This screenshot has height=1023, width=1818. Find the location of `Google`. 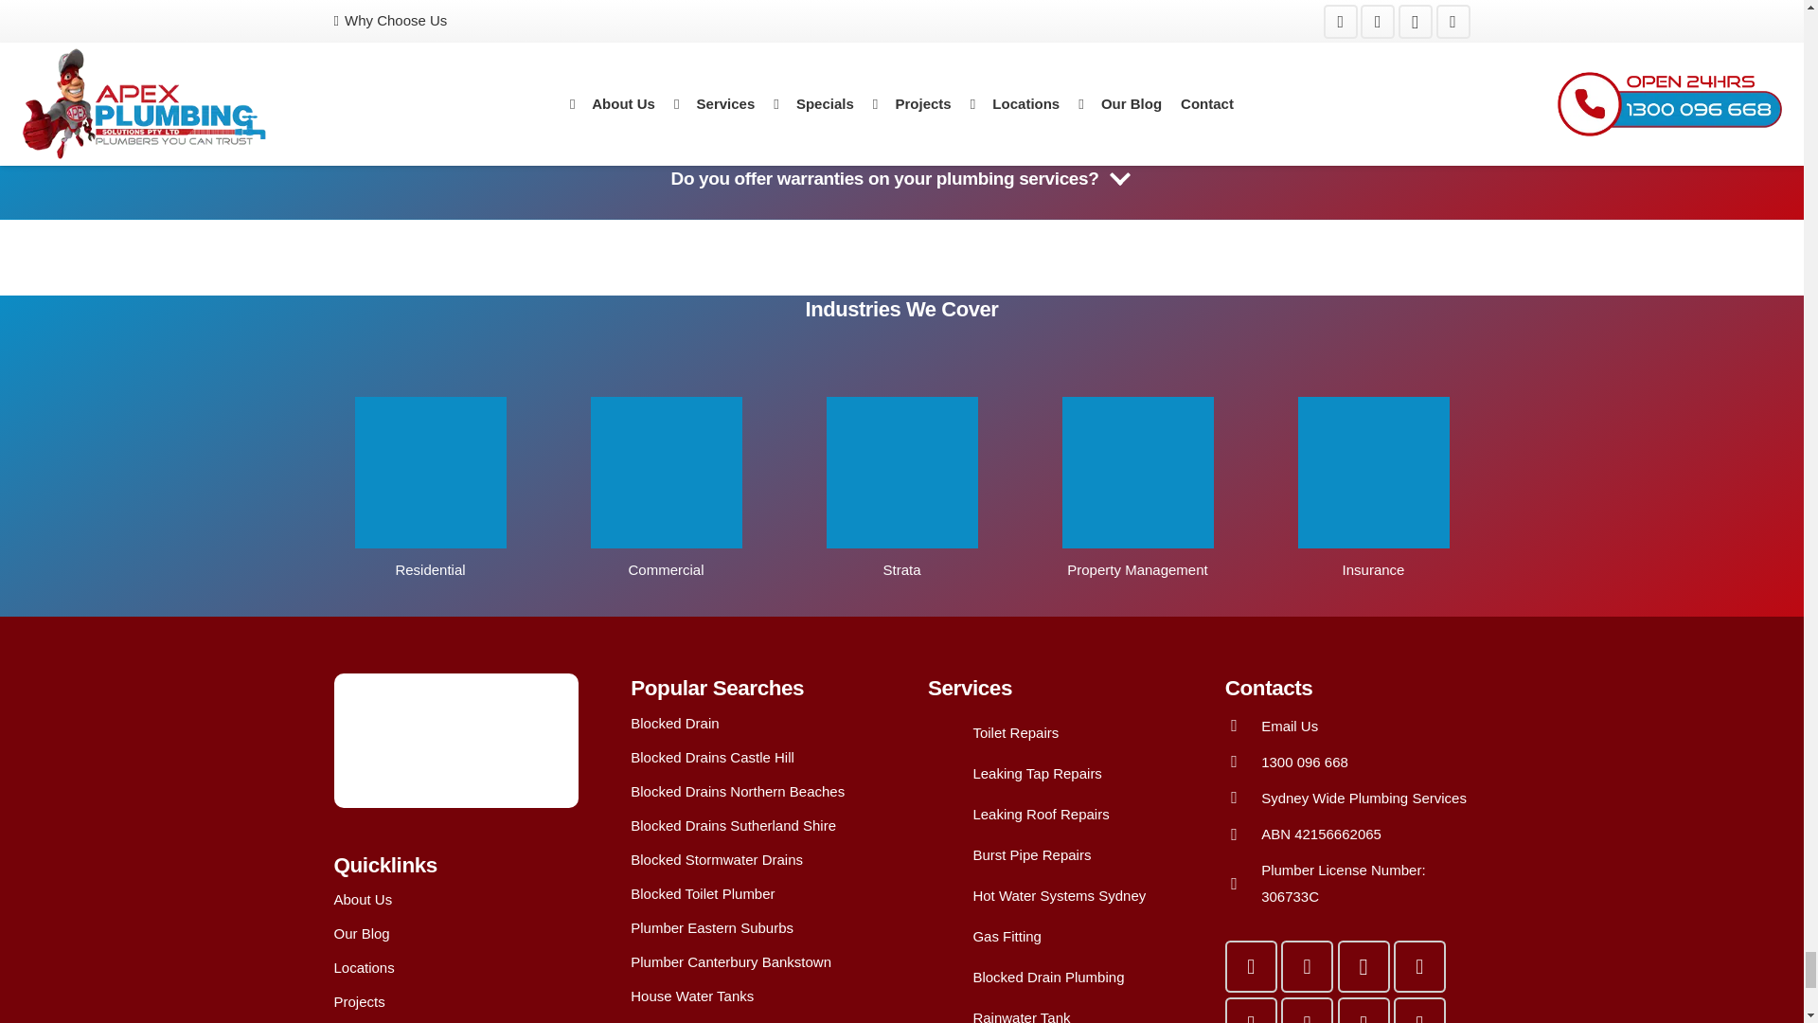

Google is located at coordinates (1419, 966).